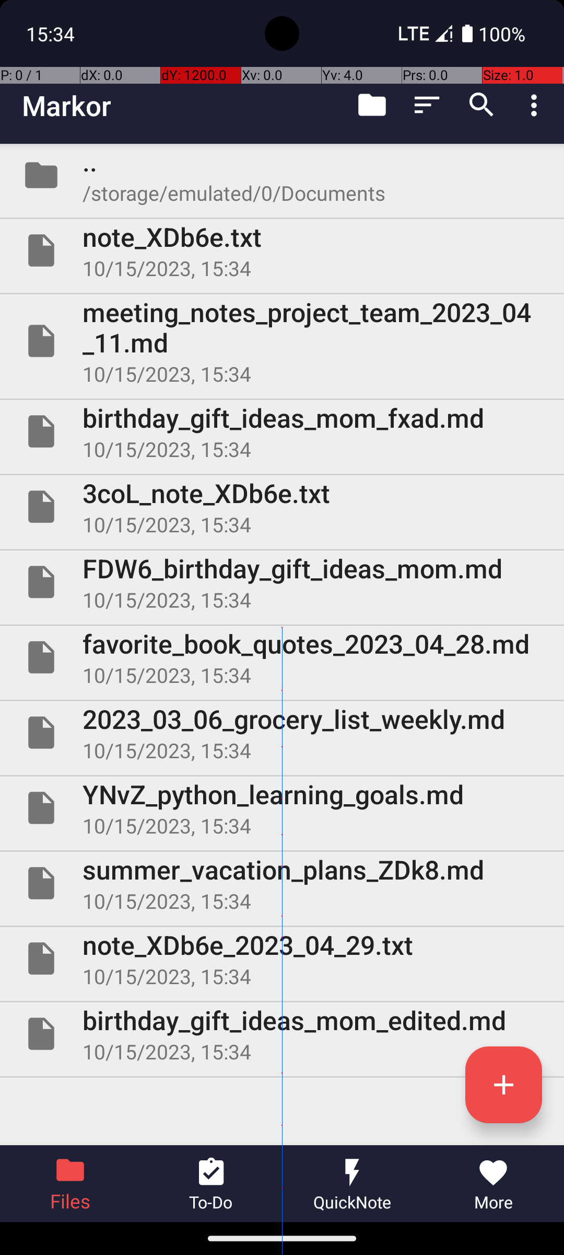  Describe the element at coordinates (282, 733) in the screenshot. I see `File 2023_03_06_grocery_list_weekly.md ` at that location.